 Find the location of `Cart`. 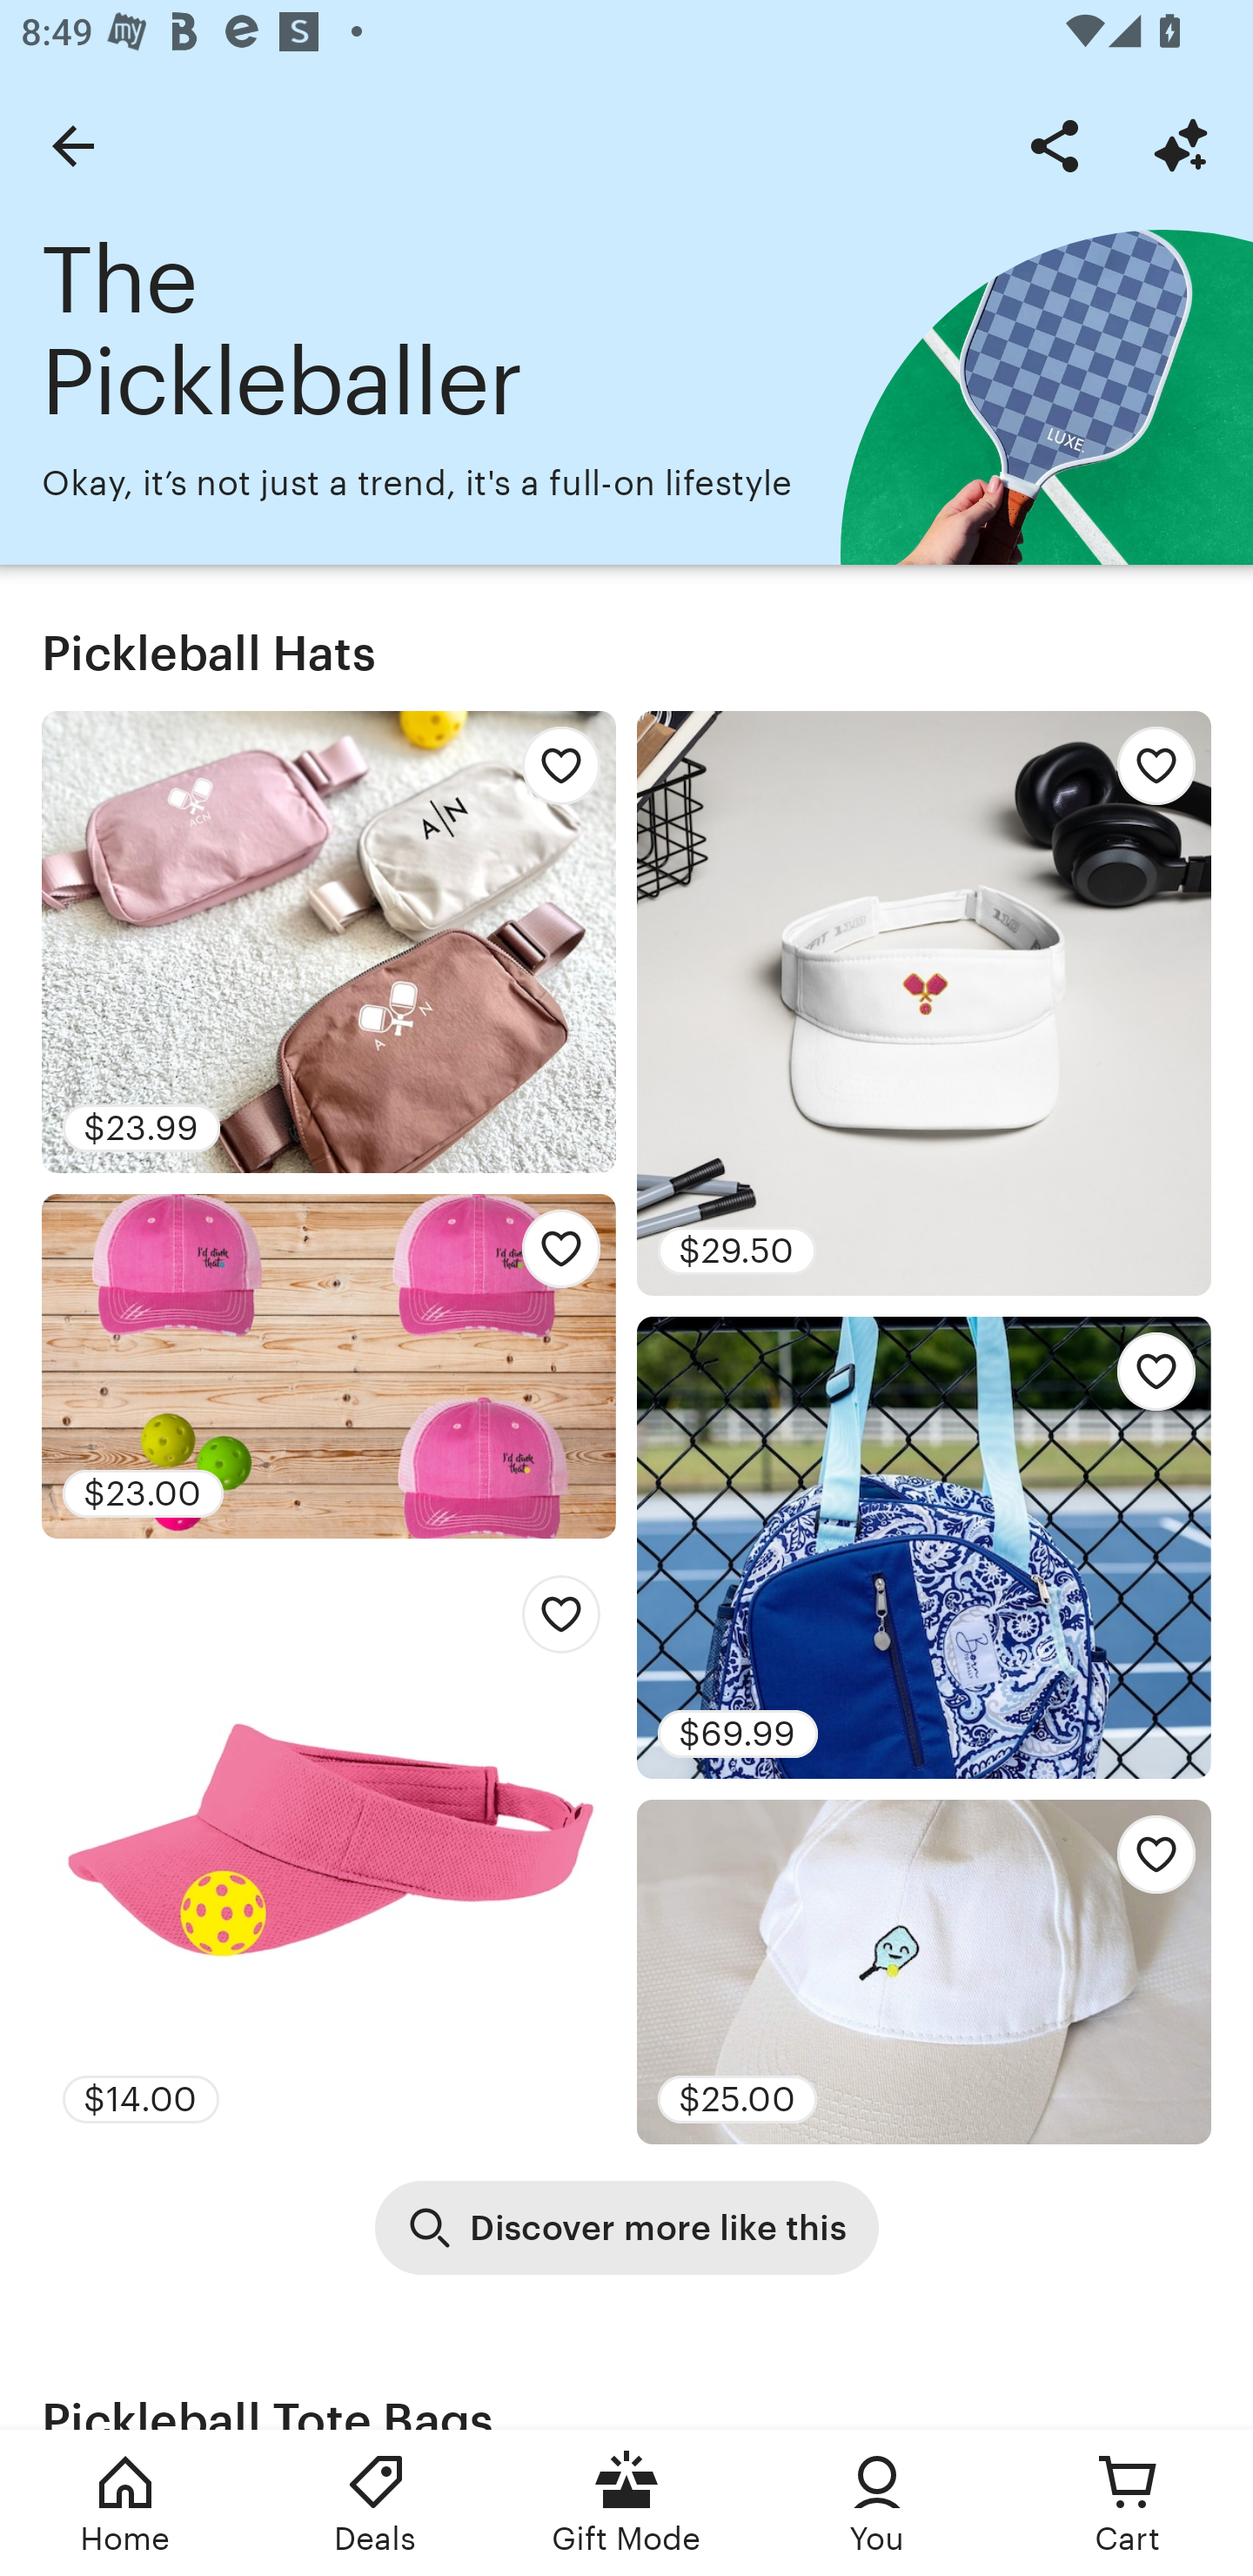

Cart is located at coordinates (1128, 2503).